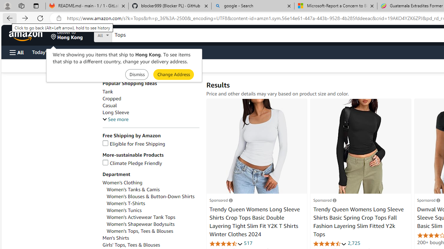  I want to click on Women's Clothing, so click(151, 183).